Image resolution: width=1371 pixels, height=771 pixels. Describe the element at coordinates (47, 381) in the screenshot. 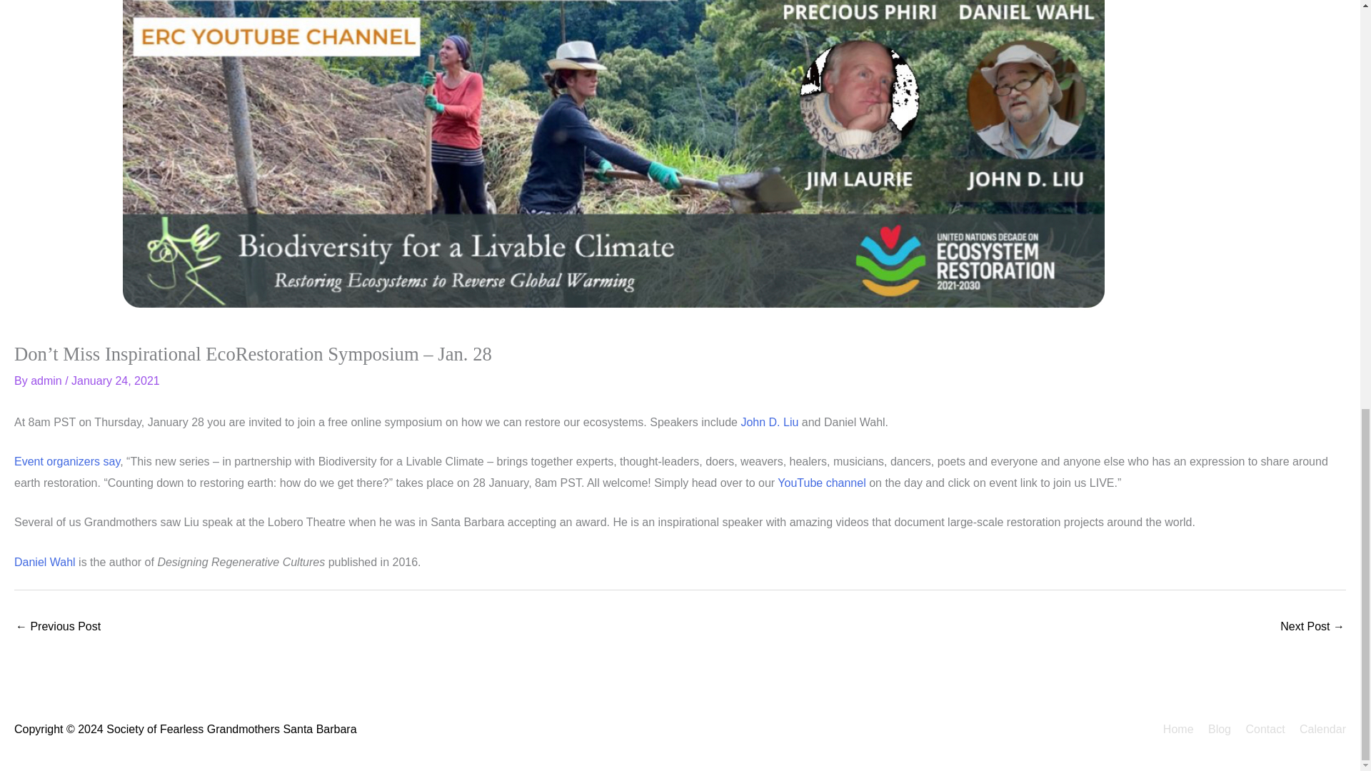

I see `admin` at that location.